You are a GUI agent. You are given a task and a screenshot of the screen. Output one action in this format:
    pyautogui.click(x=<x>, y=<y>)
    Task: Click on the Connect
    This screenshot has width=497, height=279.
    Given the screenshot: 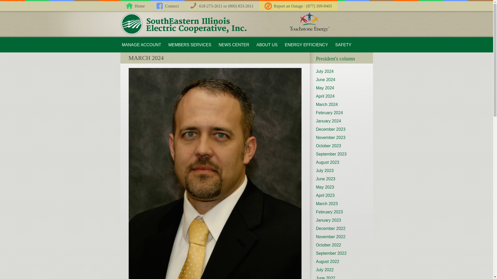 What is the action you would take?
    pyautogui.click(x=167, y=6)
    